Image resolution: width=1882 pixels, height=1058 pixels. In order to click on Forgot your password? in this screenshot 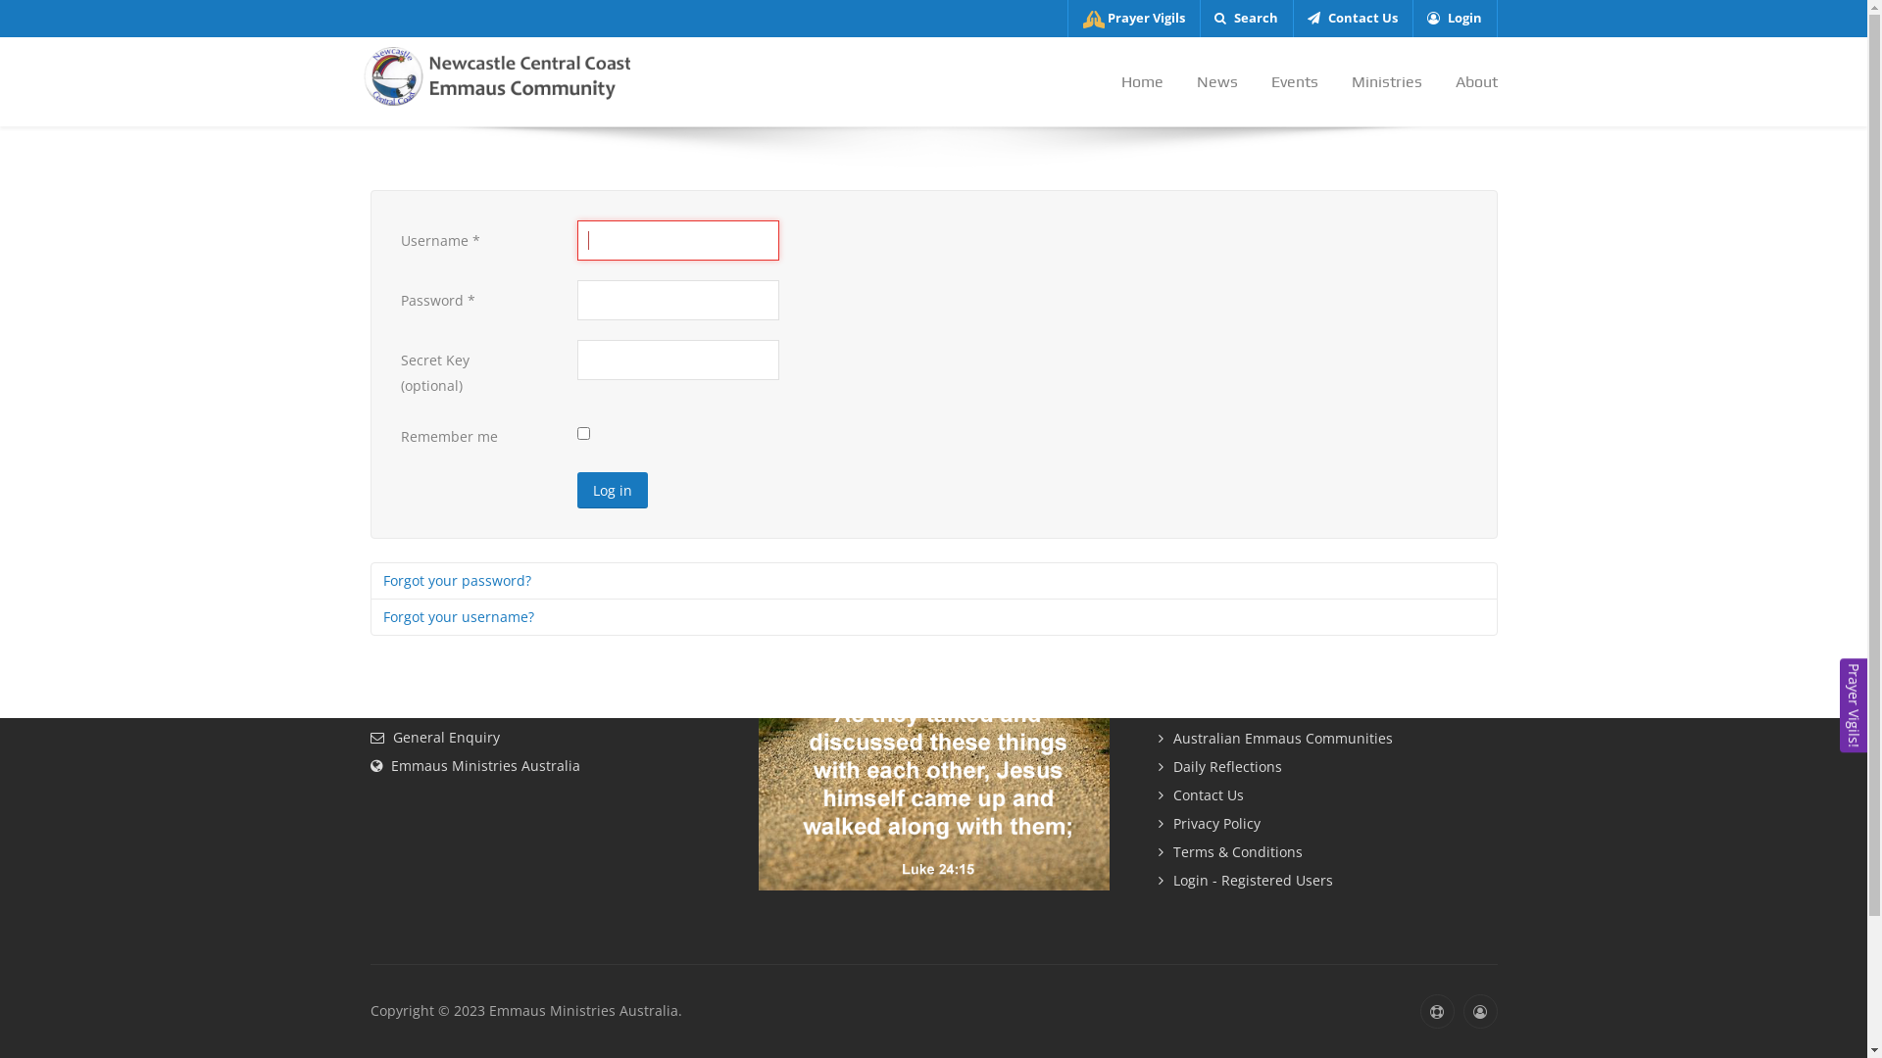, I will do `click(934, 581)`.